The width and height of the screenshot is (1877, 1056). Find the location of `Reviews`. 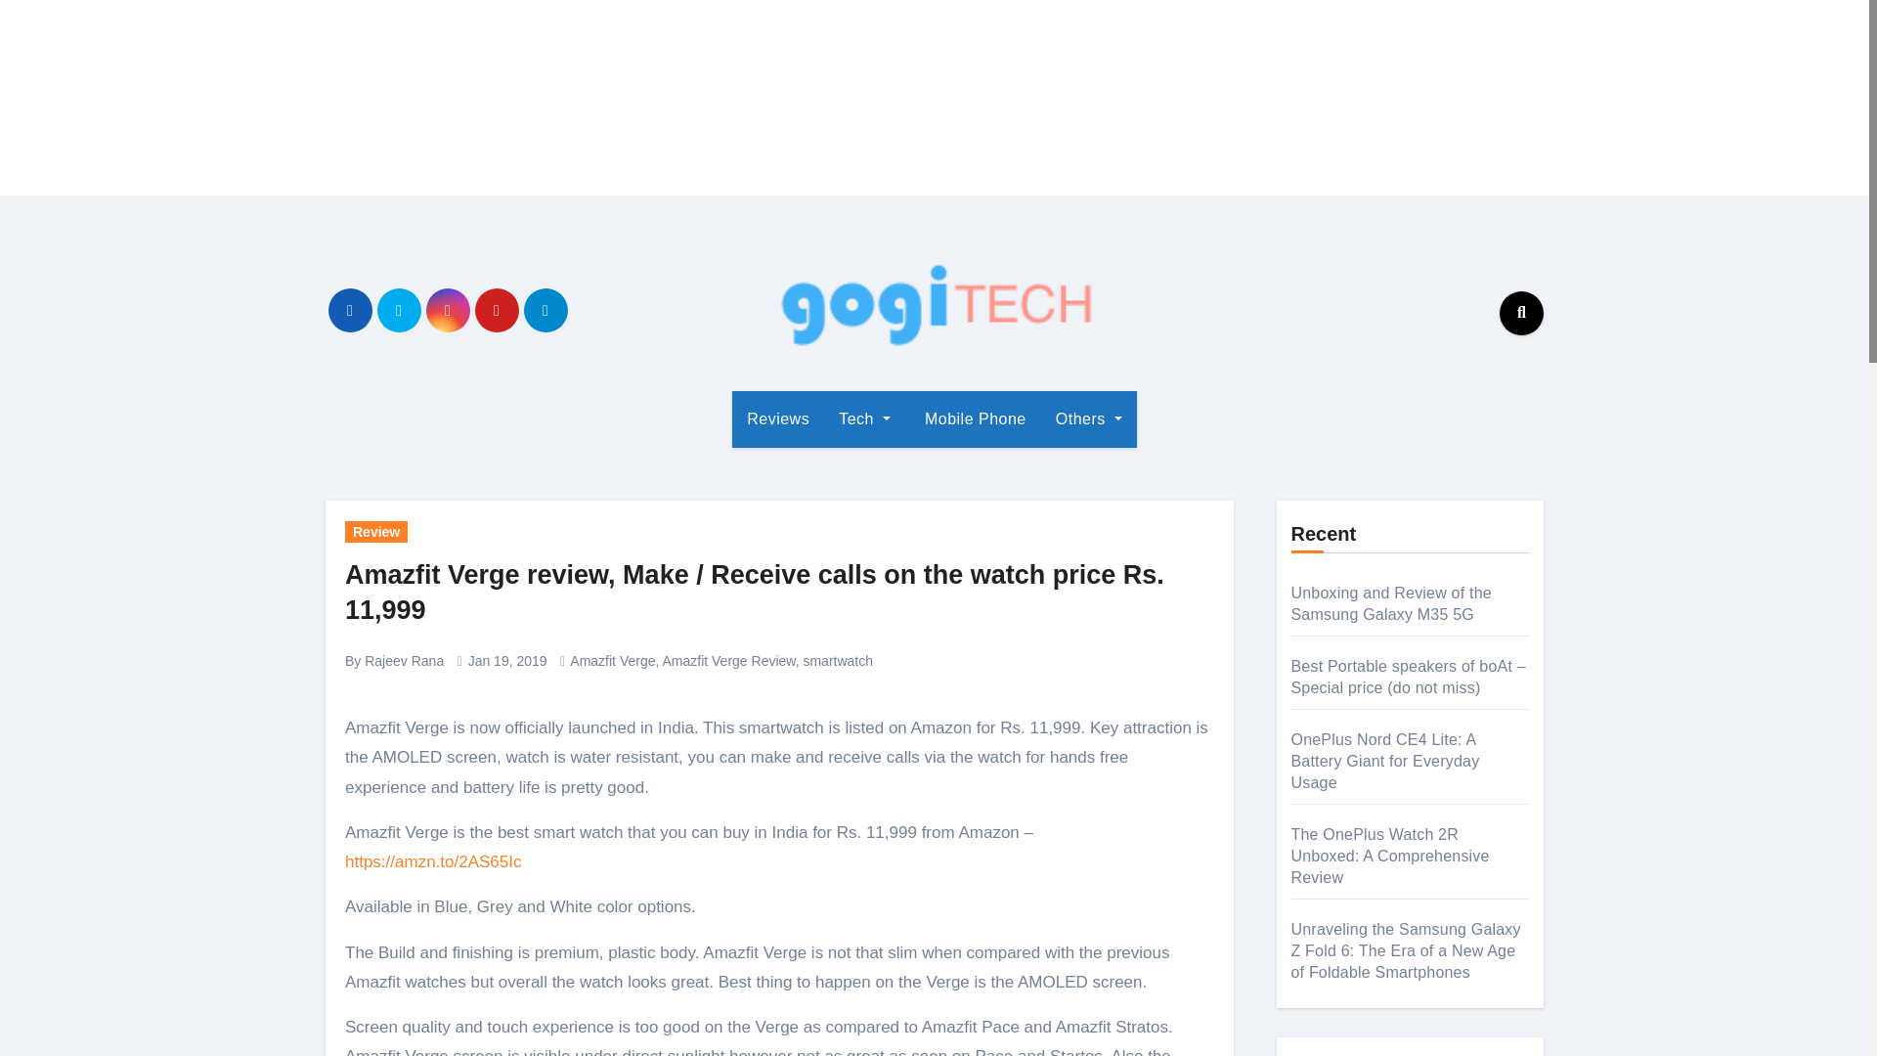

Reviews is located at coordinates (777, 418).